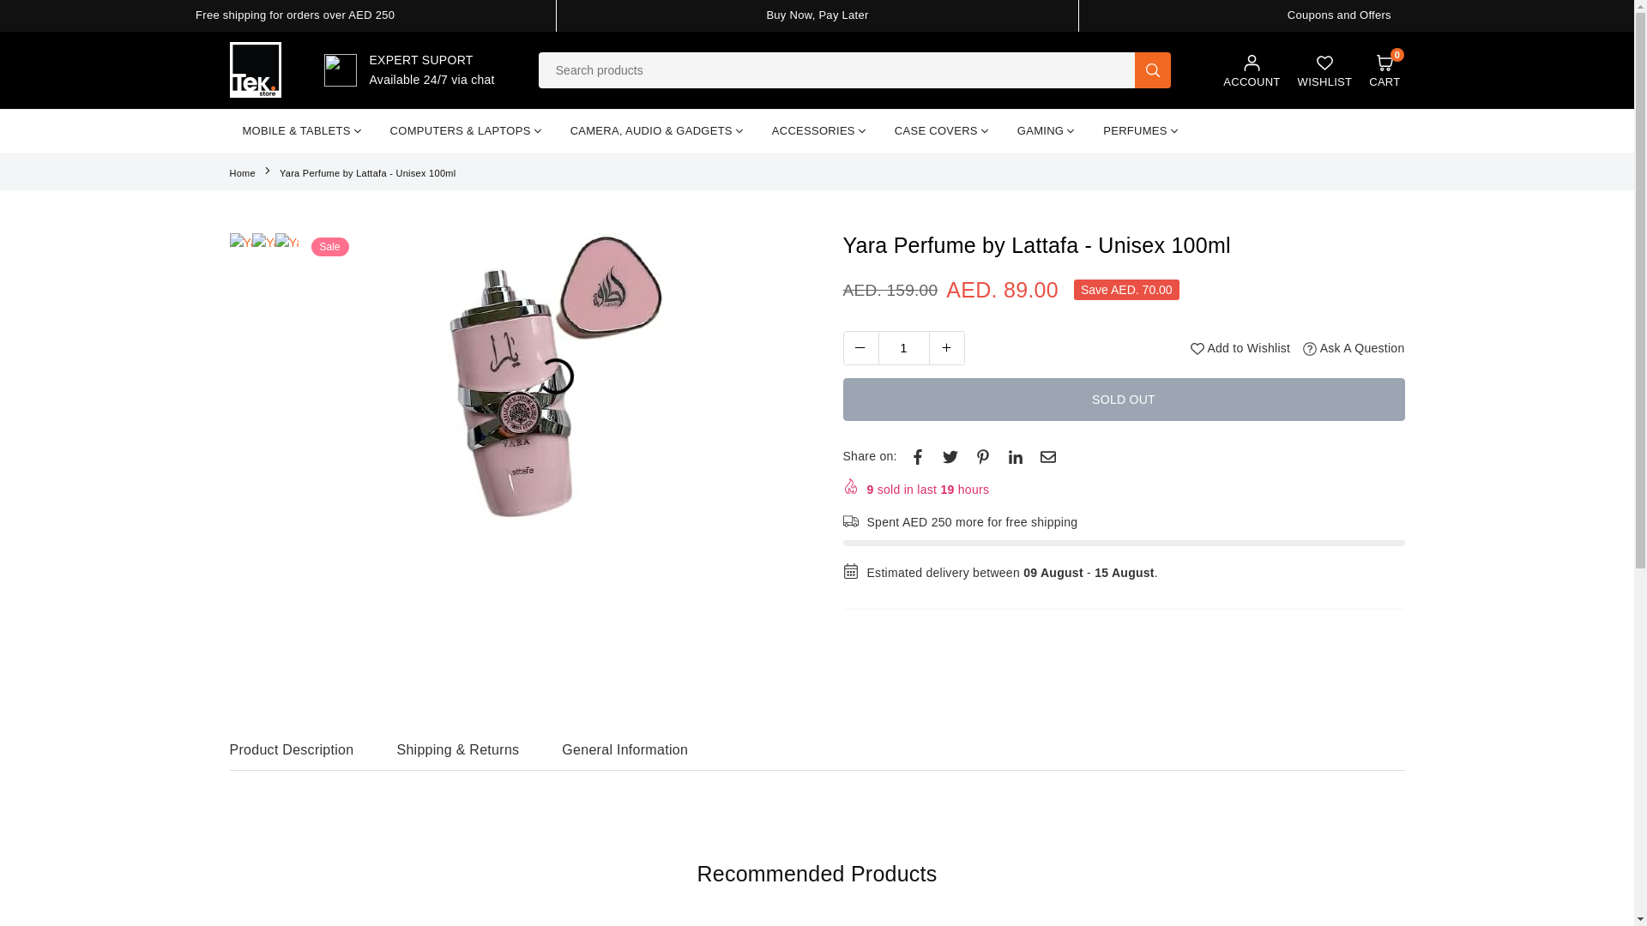  Describe the element at coordinates (256, 69) in the screenshot. I see `TEKSTORE.AE` at that location.